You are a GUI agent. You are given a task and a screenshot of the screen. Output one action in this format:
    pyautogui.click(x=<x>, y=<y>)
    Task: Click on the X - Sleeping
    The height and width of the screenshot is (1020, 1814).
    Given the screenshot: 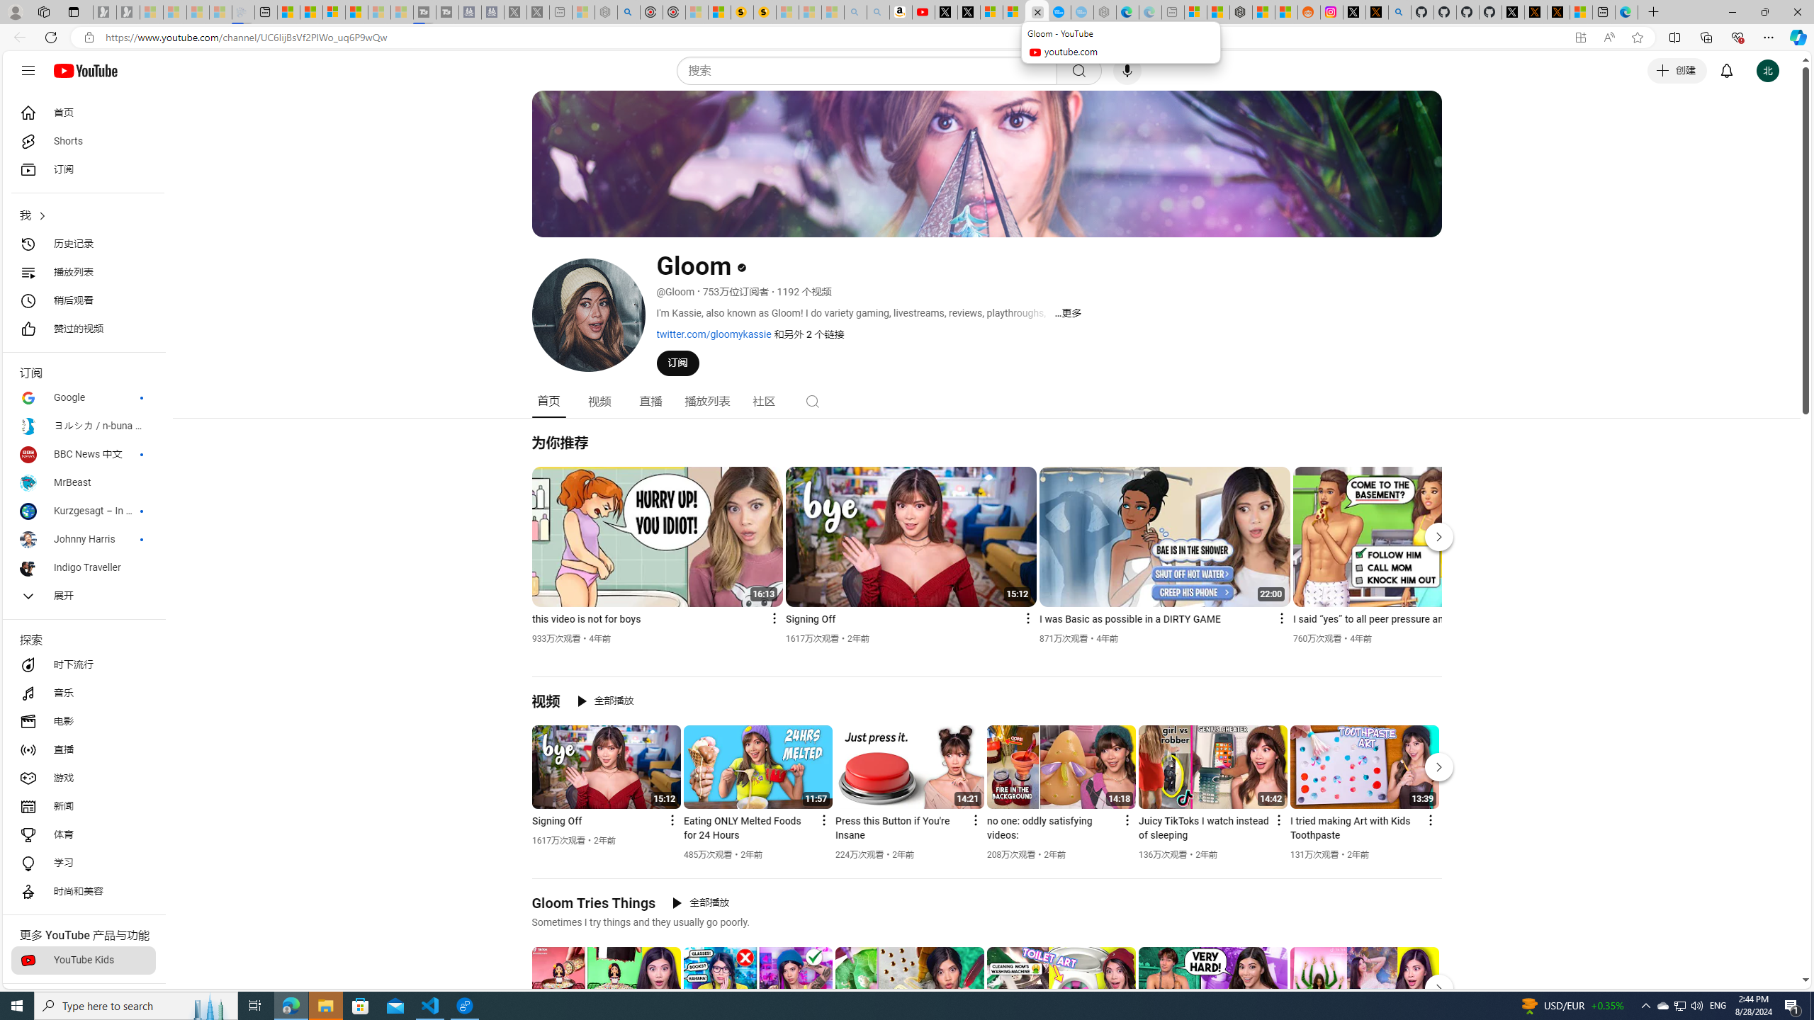 What is the action you would take?
    pyautogui.click(x=537, y=12)
    